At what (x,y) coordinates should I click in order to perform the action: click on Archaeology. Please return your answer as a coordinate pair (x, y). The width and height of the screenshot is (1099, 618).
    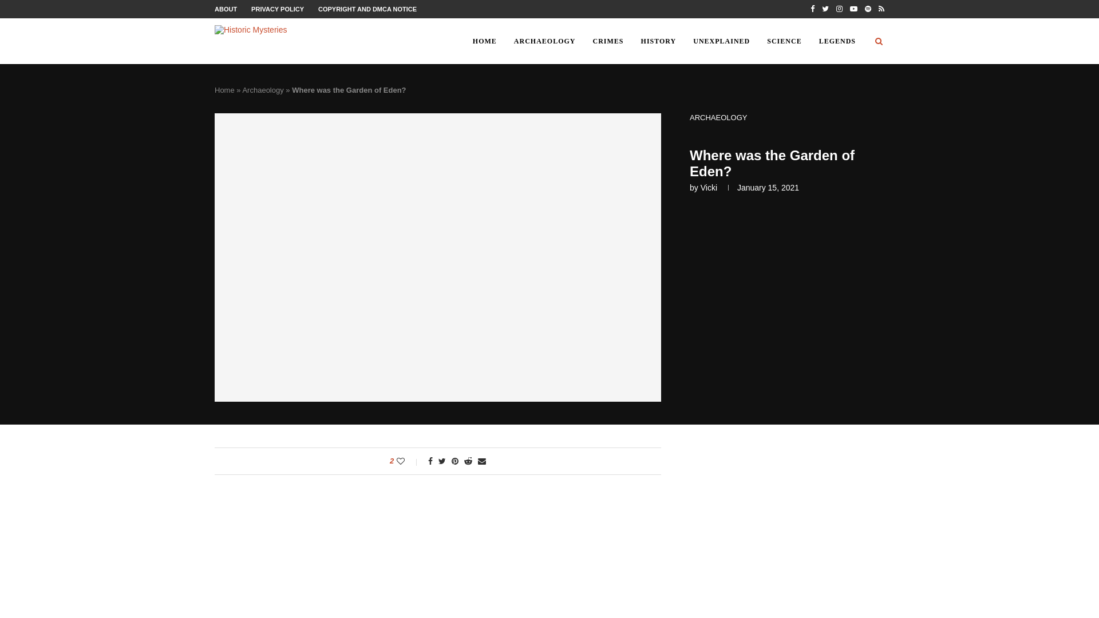
    Looking at the image, I should click on (262, 90).